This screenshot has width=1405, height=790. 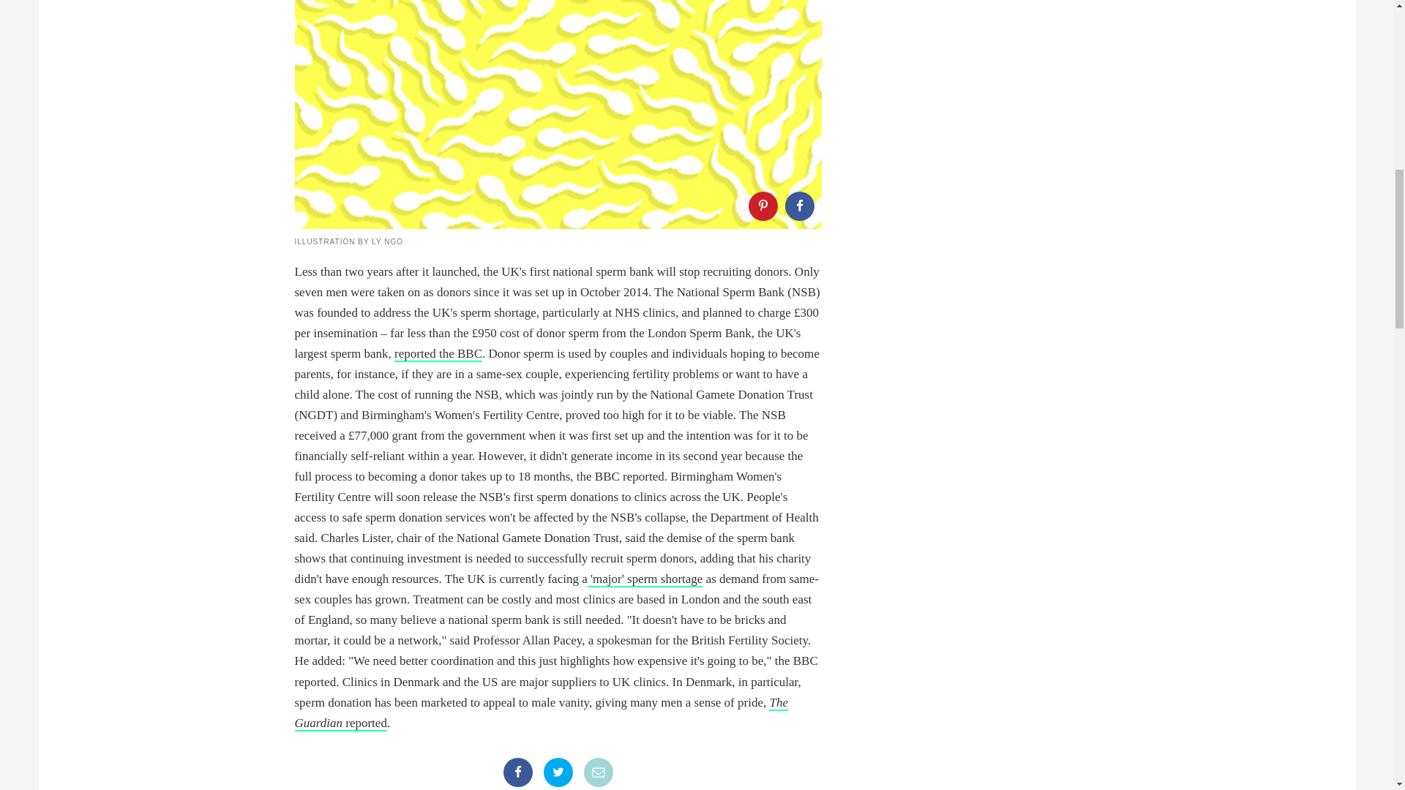 What do you see at coordinates (599, 772) in the screenshot?
I see `Share by Email` at bounding box center [599, 772].